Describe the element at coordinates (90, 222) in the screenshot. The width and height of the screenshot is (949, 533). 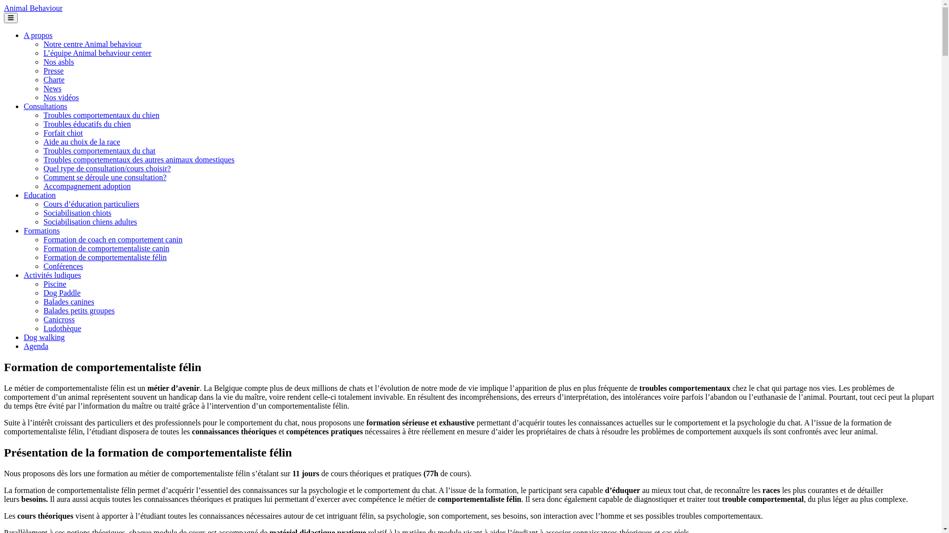
I see `Sociabilisation chiens adultes` at that location.